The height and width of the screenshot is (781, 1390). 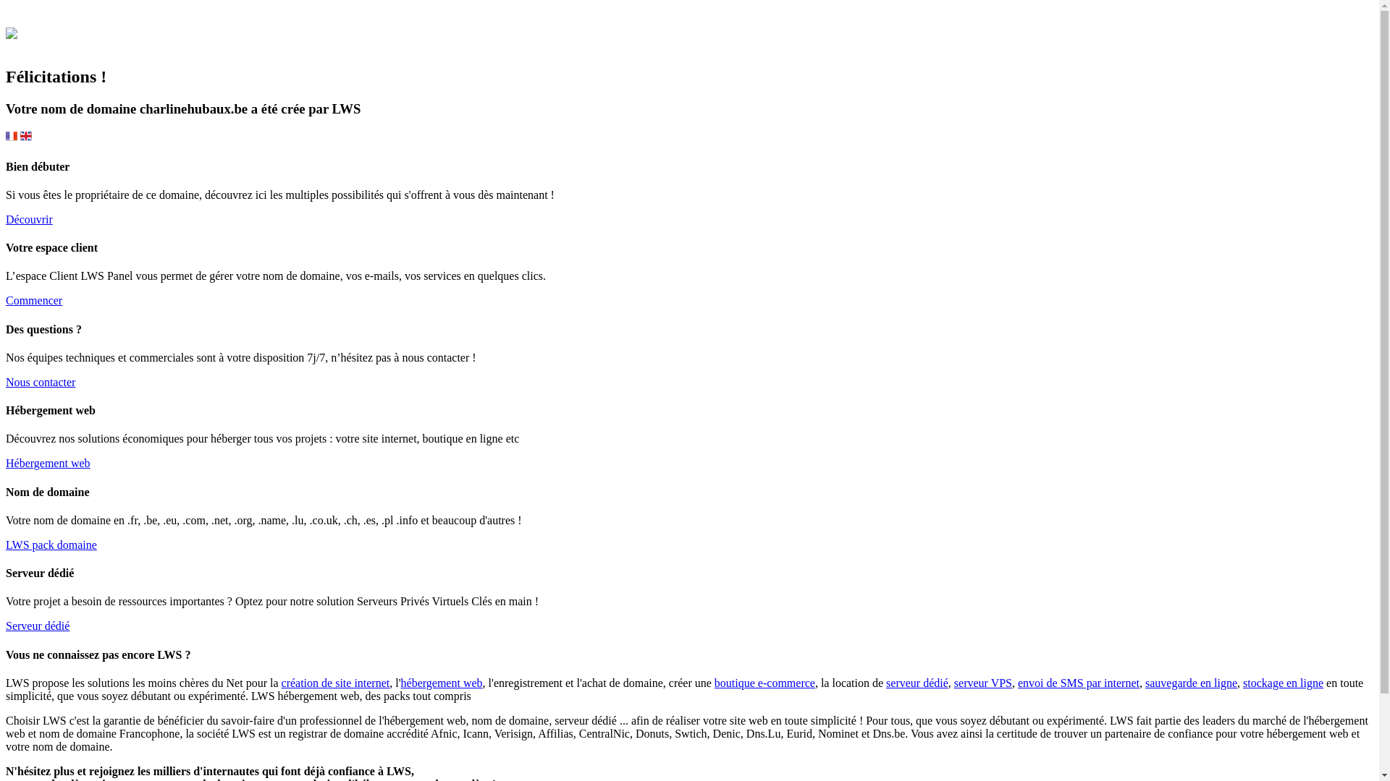 I want to click on LWS pack domaine, so click(x=51, y=545).